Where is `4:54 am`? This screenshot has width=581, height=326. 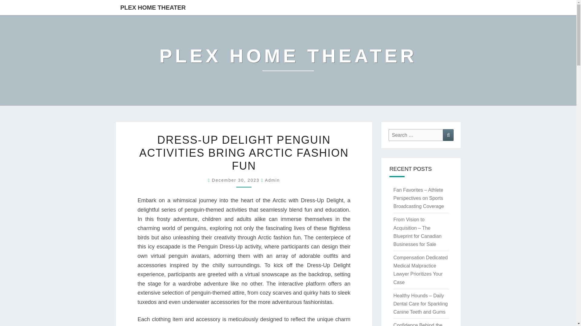 4:54 am is located at coordinates (236, 180).